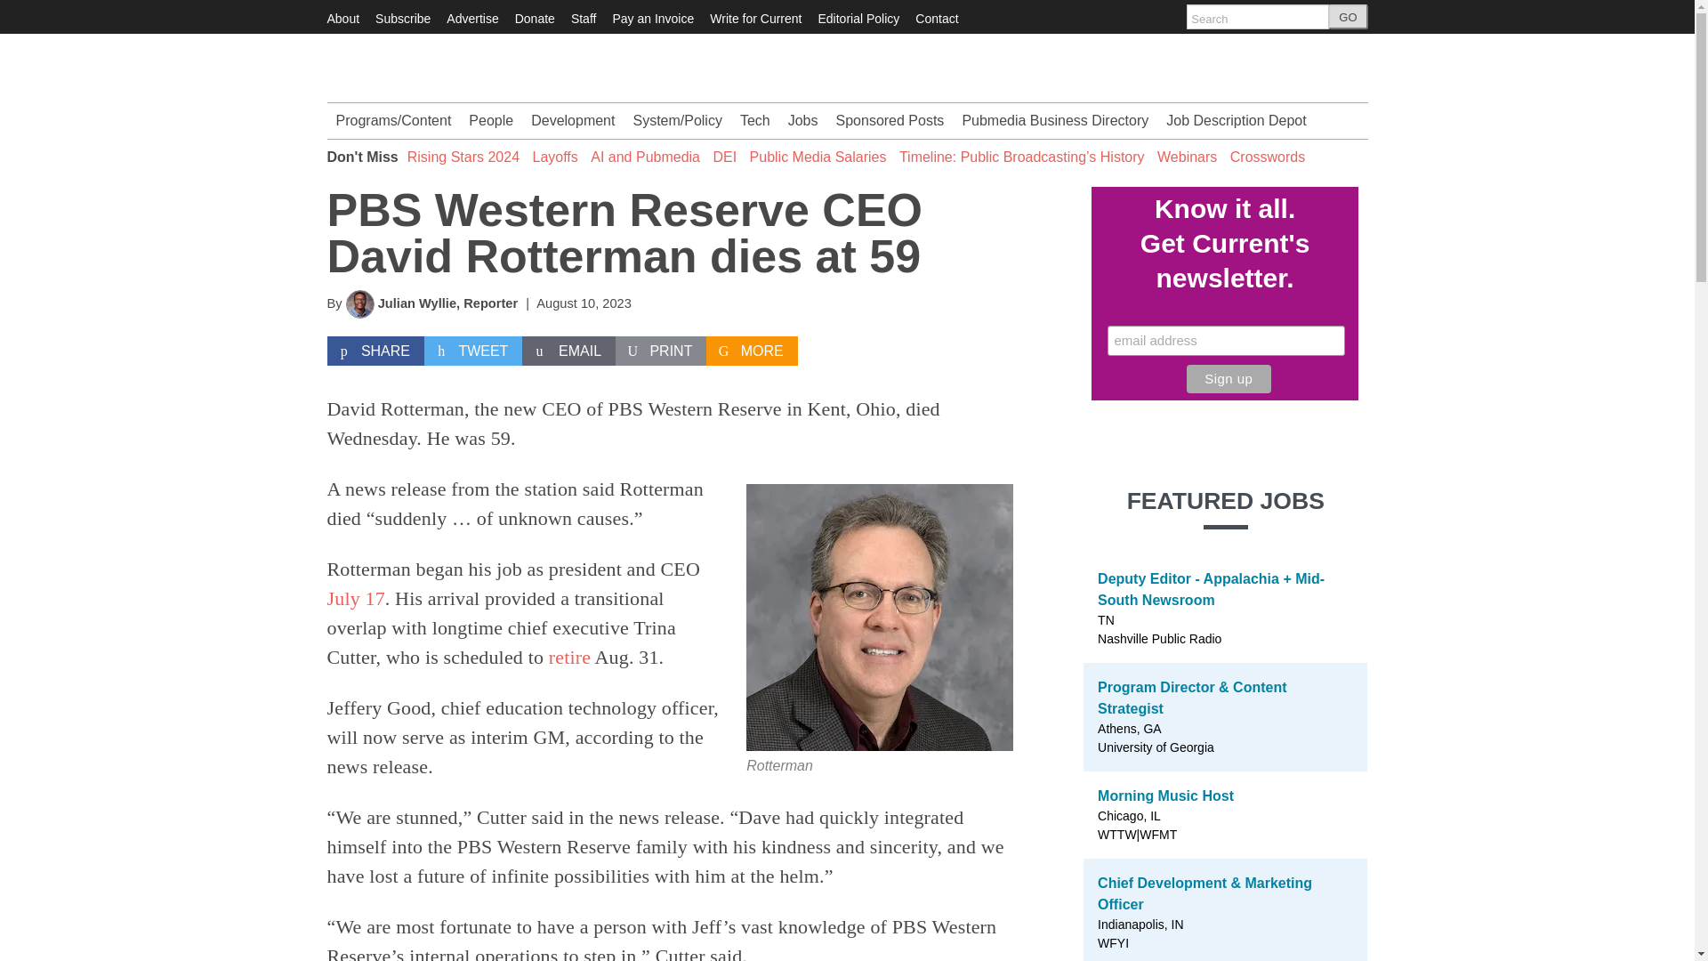 The height and width of the screenshot is (961, 1708). What do you see at coordinates (660, 351) in the screenshot?
I see `Print this article` at bounding box center [660, 351].